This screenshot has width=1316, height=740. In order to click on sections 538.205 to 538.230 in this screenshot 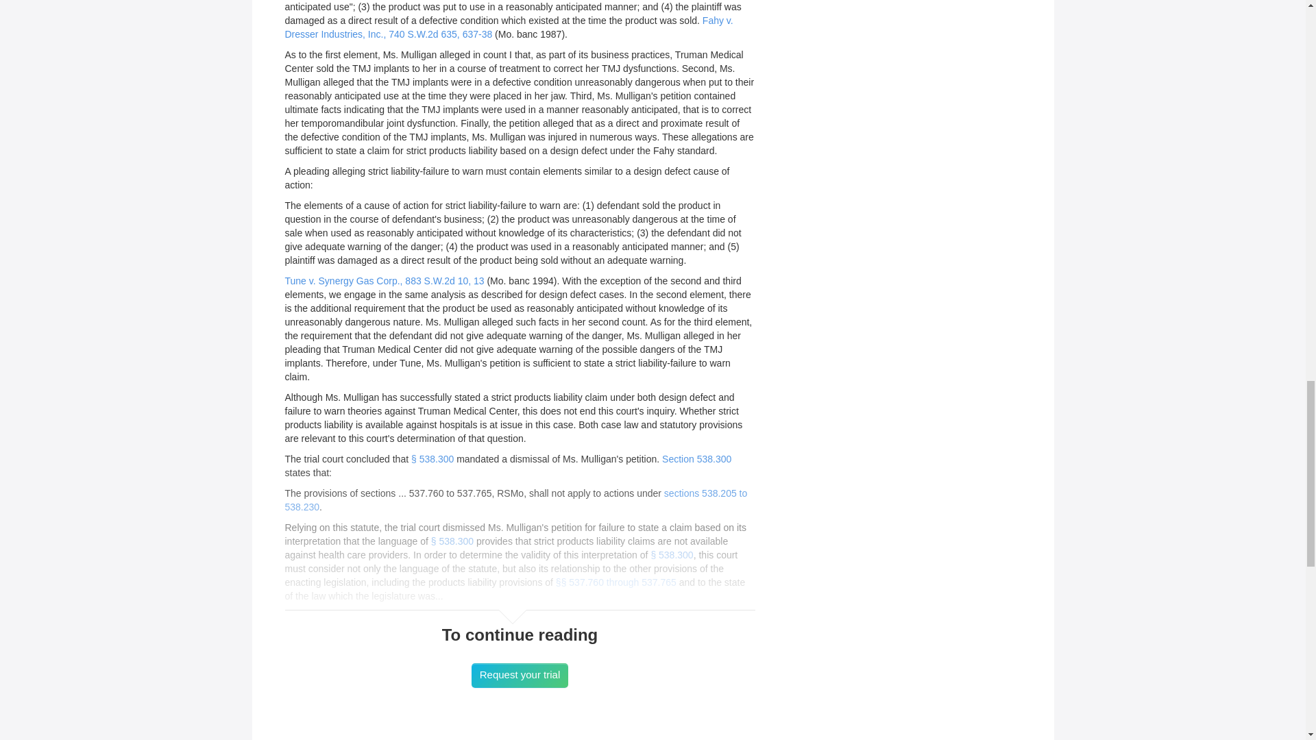, I will do `click(516, 500)`.